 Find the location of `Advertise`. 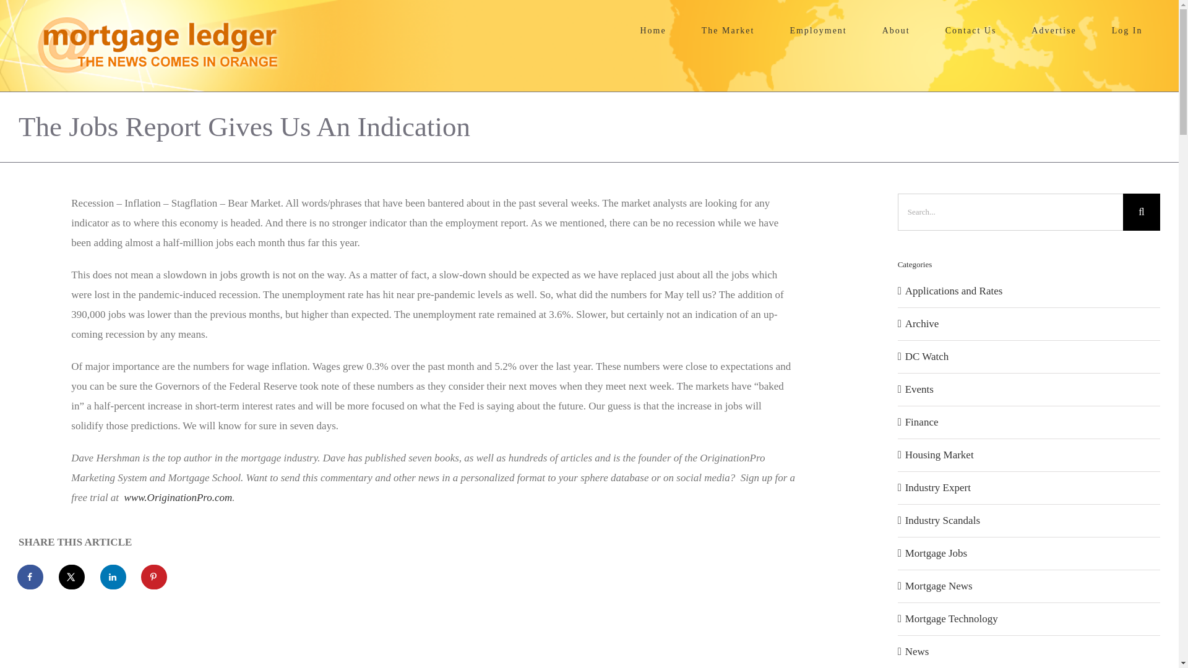

Advertise is located at coordinates (1054, 31).